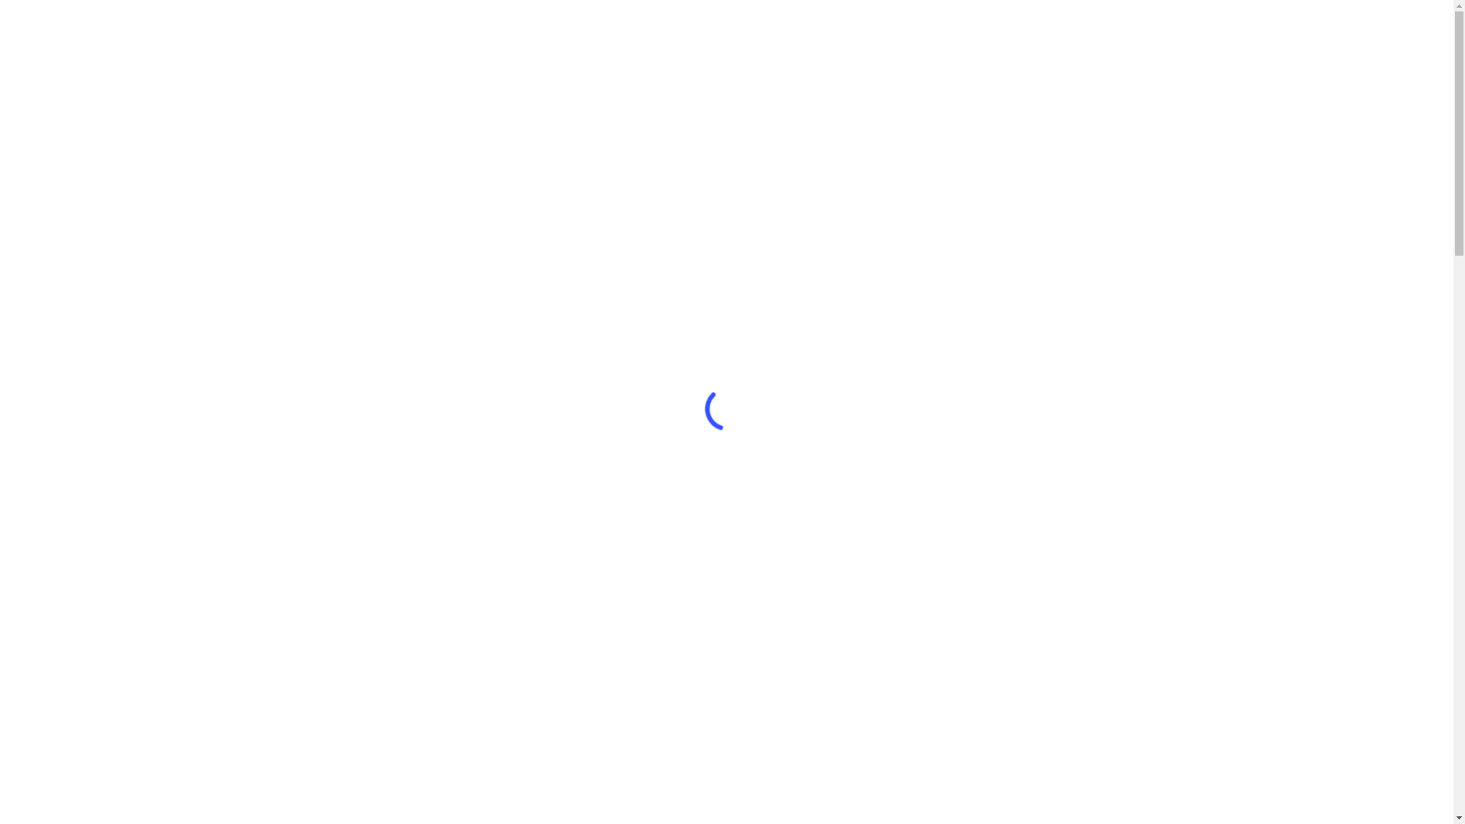 The image size is (1465, 824). What do you see at coordinates (656, 609) in the screenshot?
I see `Services` at bounding box center [656, 609].